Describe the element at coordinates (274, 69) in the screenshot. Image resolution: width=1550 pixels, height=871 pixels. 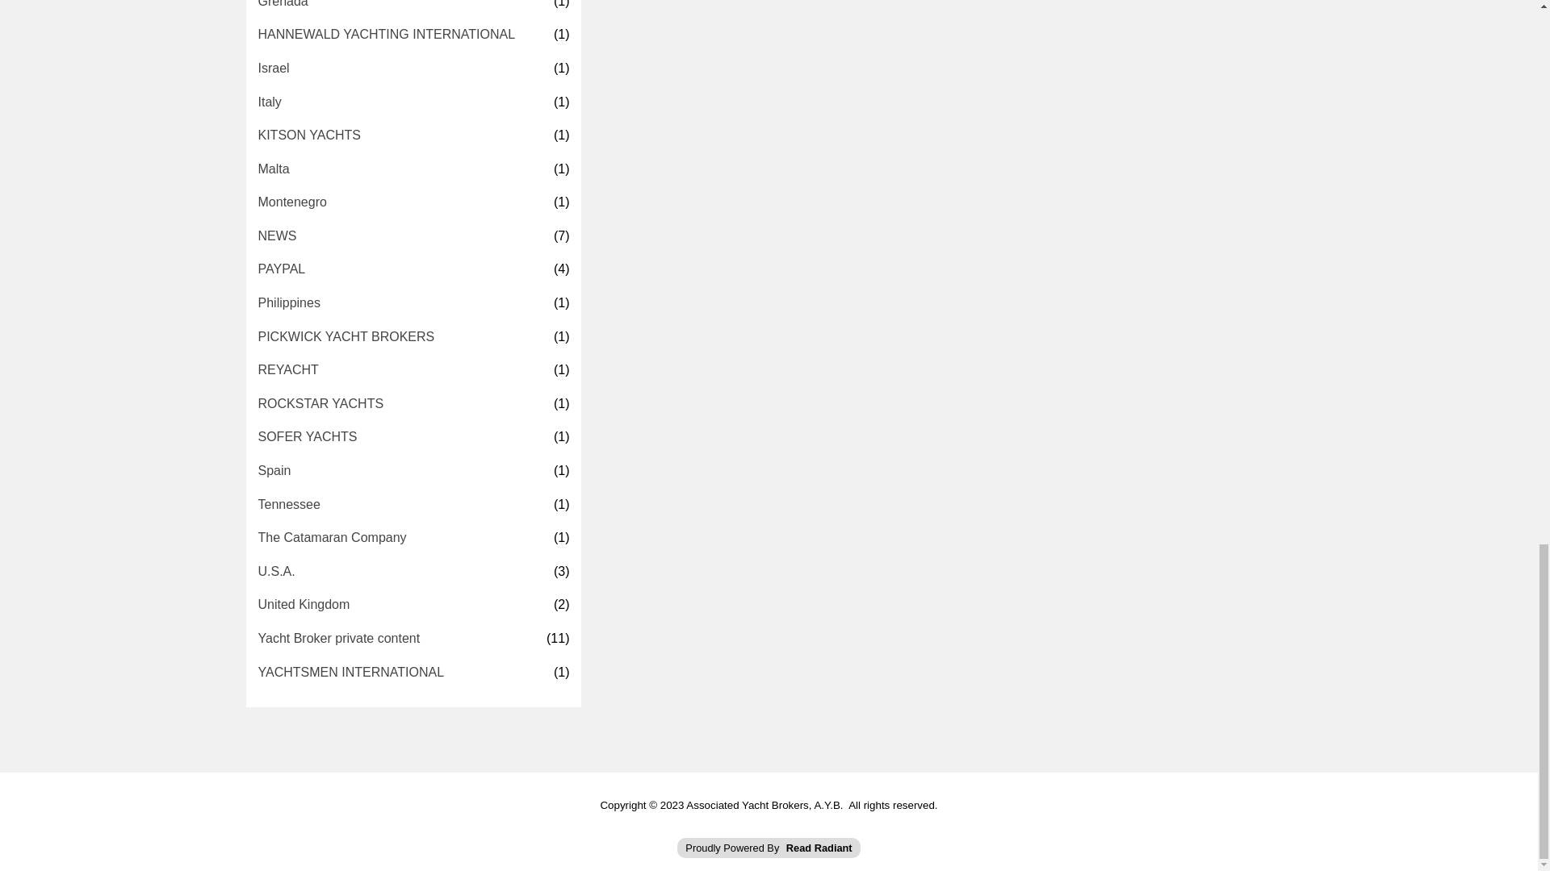
I see `Israel` at that location.